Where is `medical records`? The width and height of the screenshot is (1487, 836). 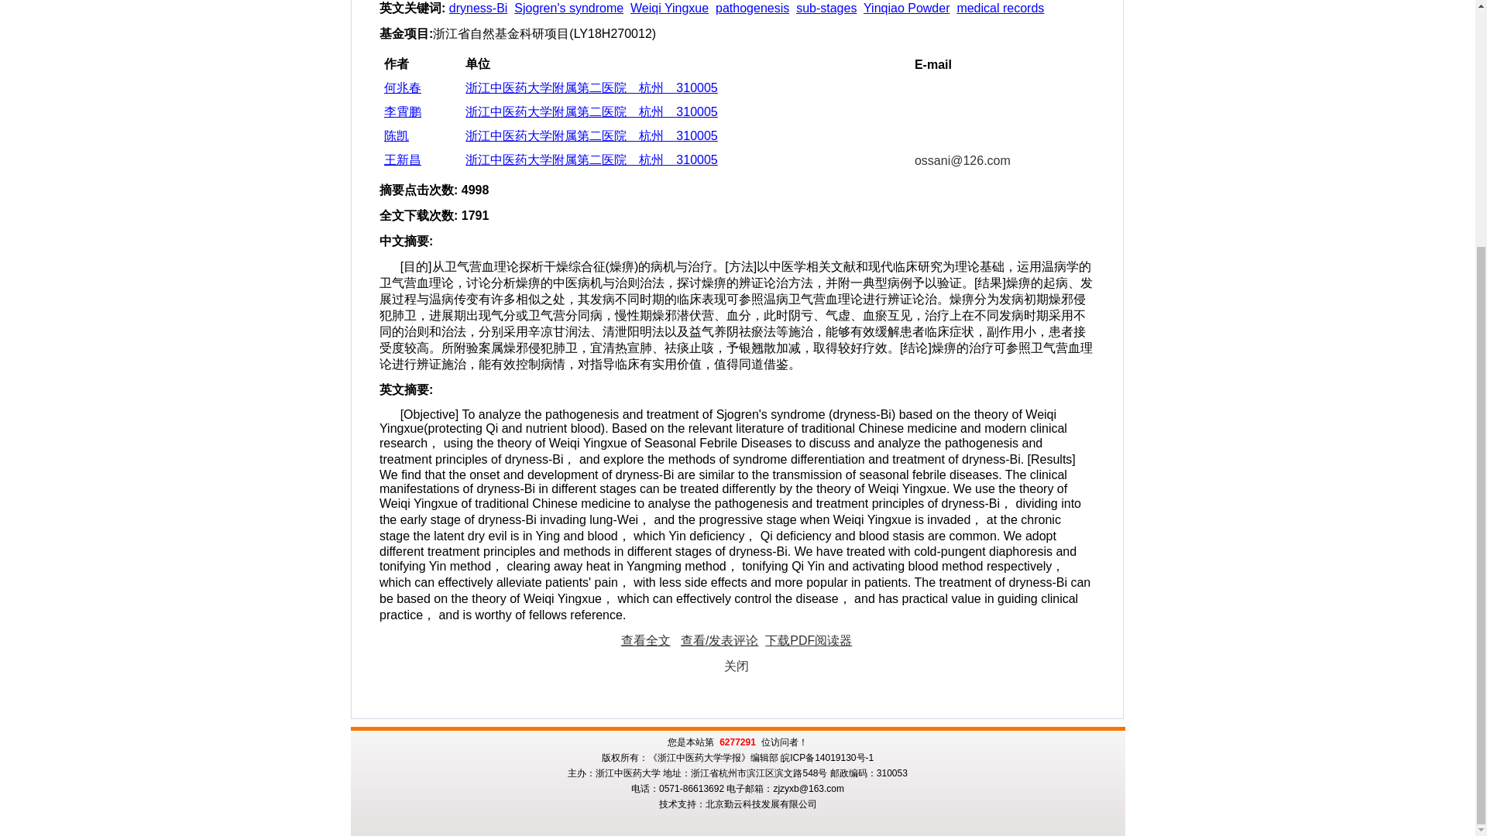 medical records is located at coordinates (999, 8).